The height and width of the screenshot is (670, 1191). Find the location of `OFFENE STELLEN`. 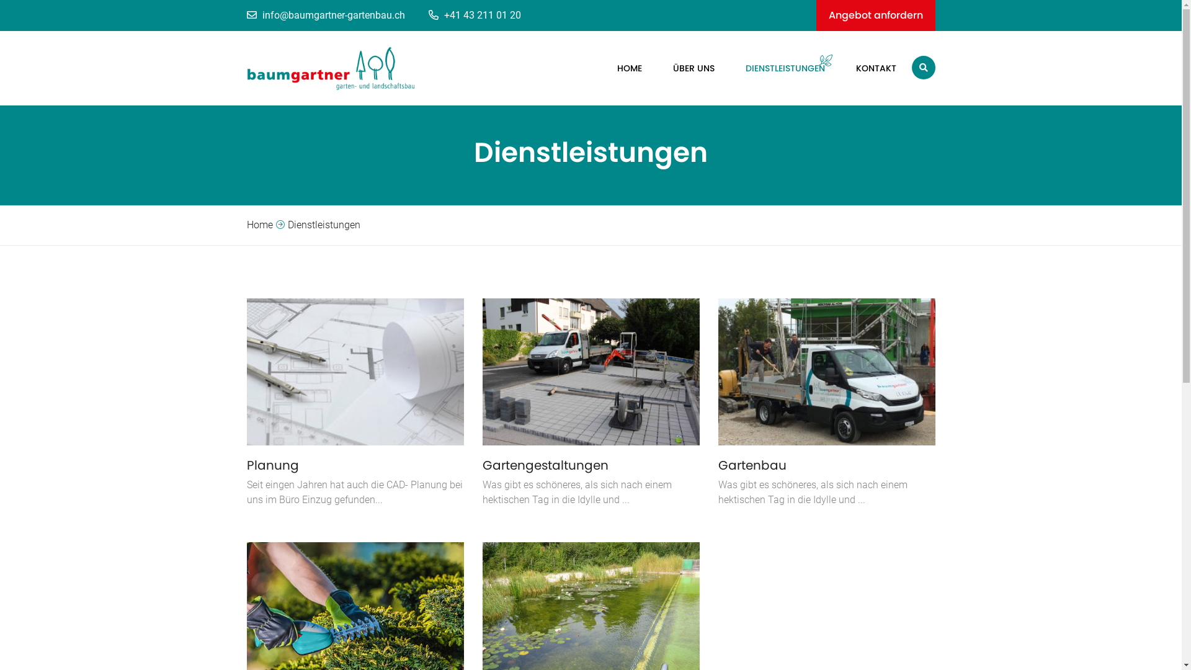

OFFENE STELLEN is located at coordinates (778, 116).